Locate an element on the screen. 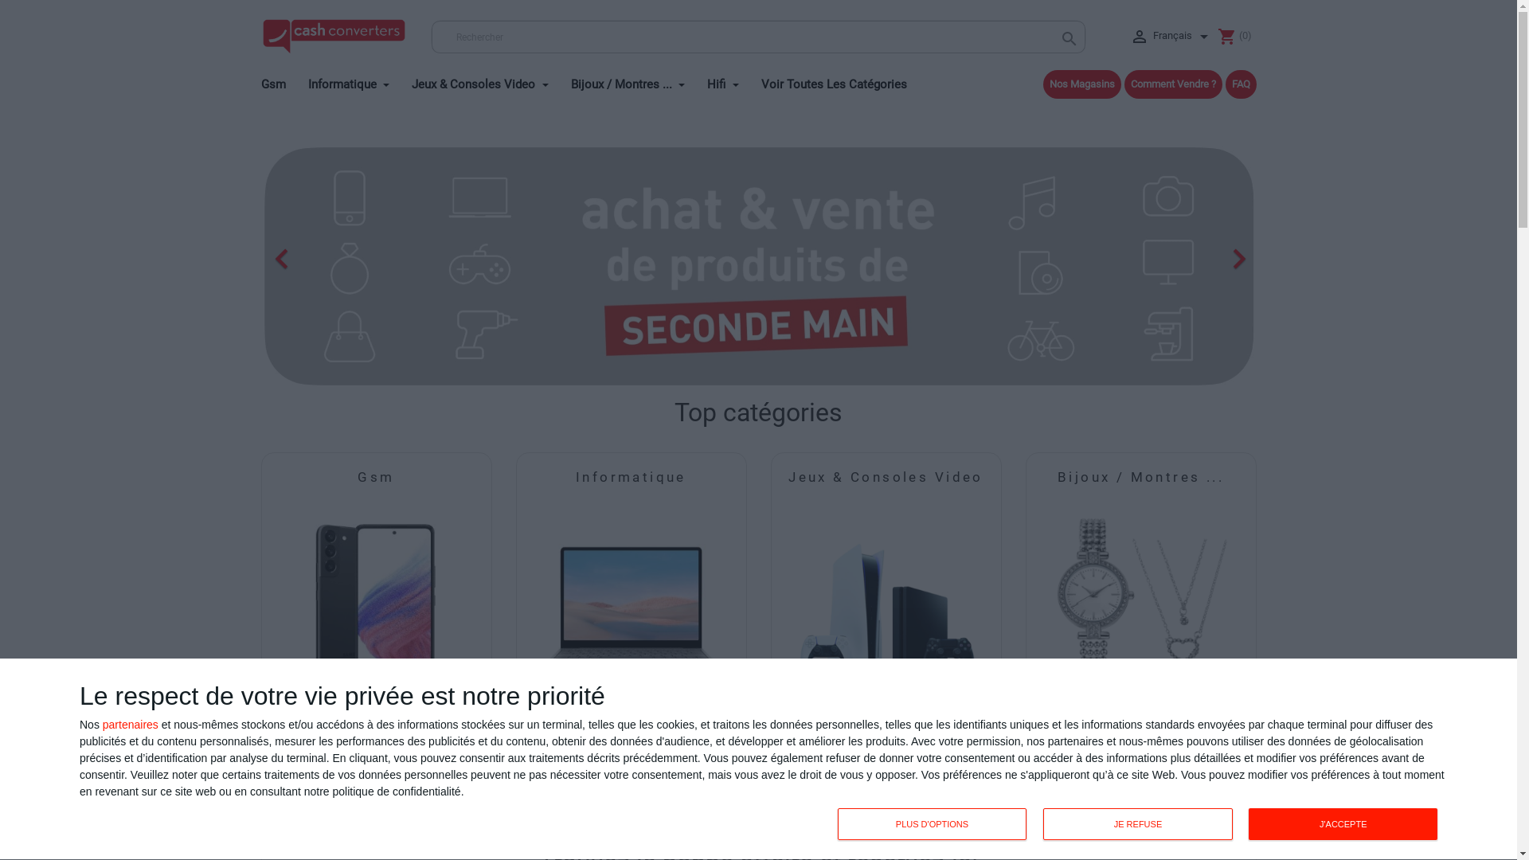 This screenshot has height=860, width=1529. FAQ is located at coordinates (1241, 84).